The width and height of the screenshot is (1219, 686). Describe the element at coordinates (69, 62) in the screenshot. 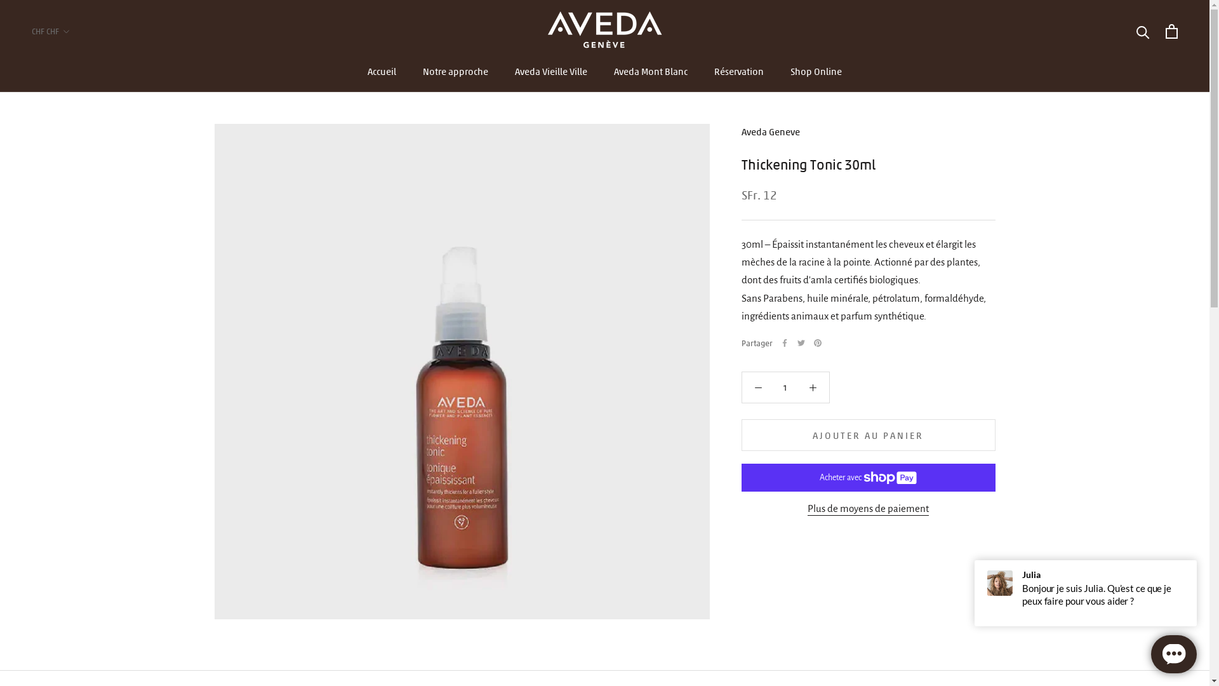

I see `AED` at that location.